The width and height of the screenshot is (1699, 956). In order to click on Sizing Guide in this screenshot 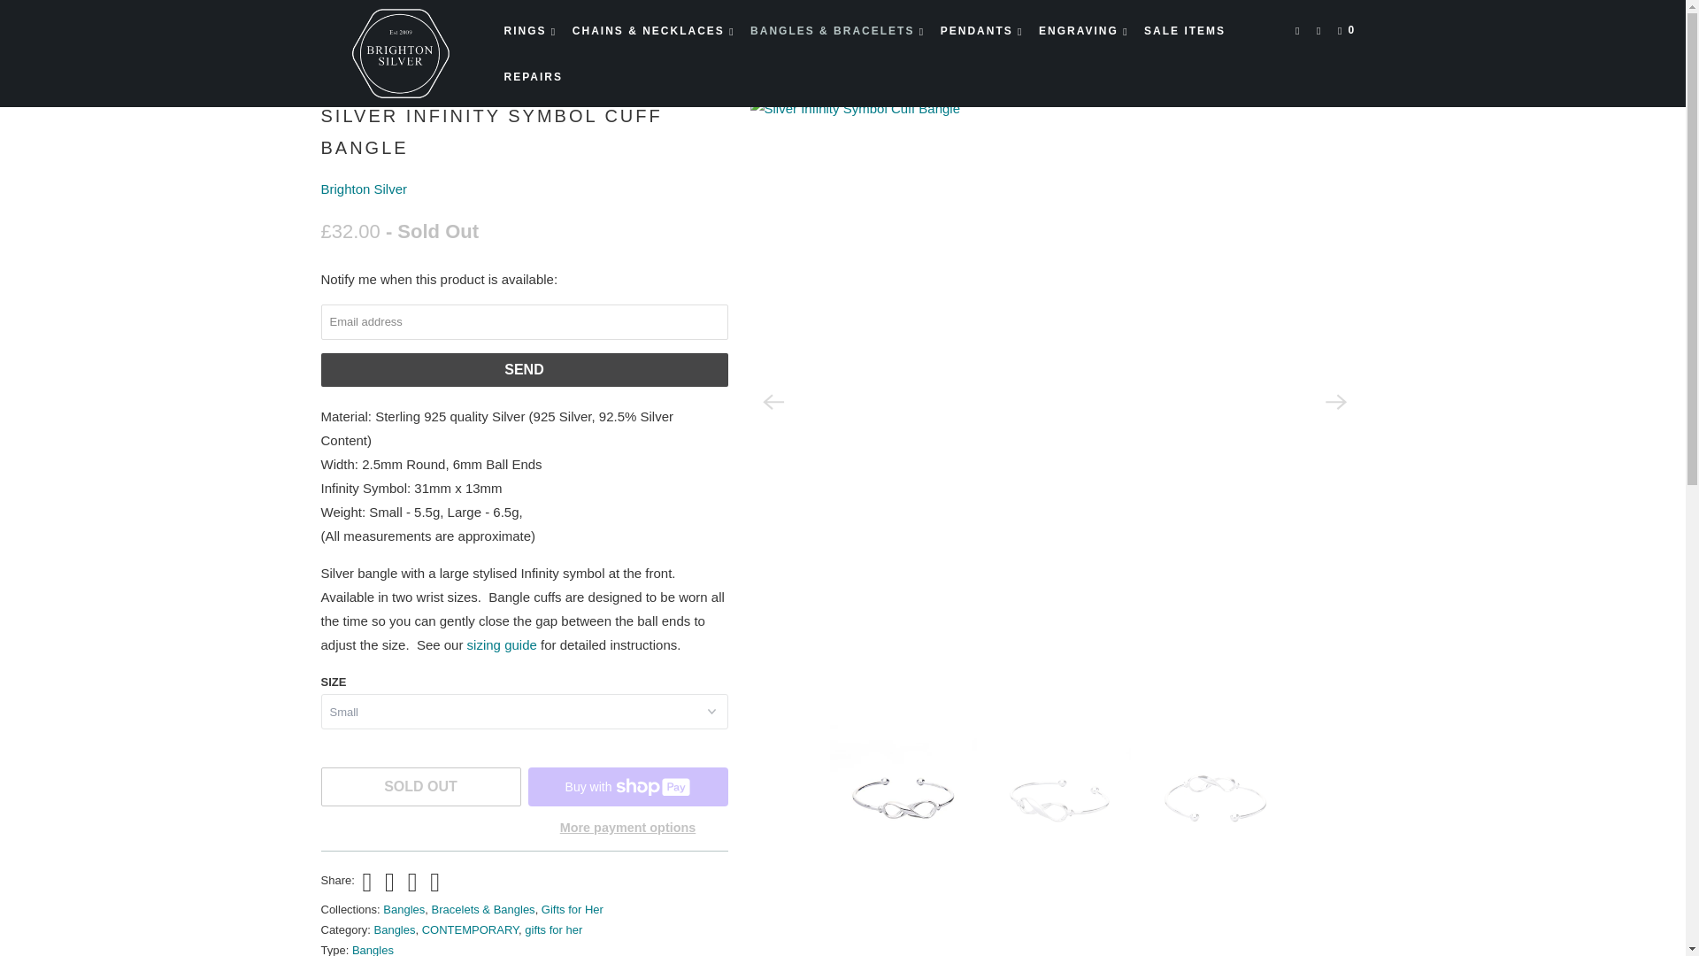, I will do `click(502, 644)`.